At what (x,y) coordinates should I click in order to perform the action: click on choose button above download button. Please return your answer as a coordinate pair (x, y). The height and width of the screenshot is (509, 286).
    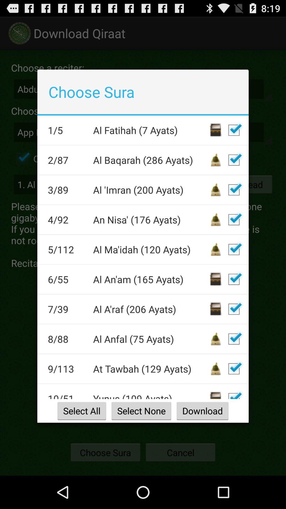
    Looking at the image, I should click on (234, 393).